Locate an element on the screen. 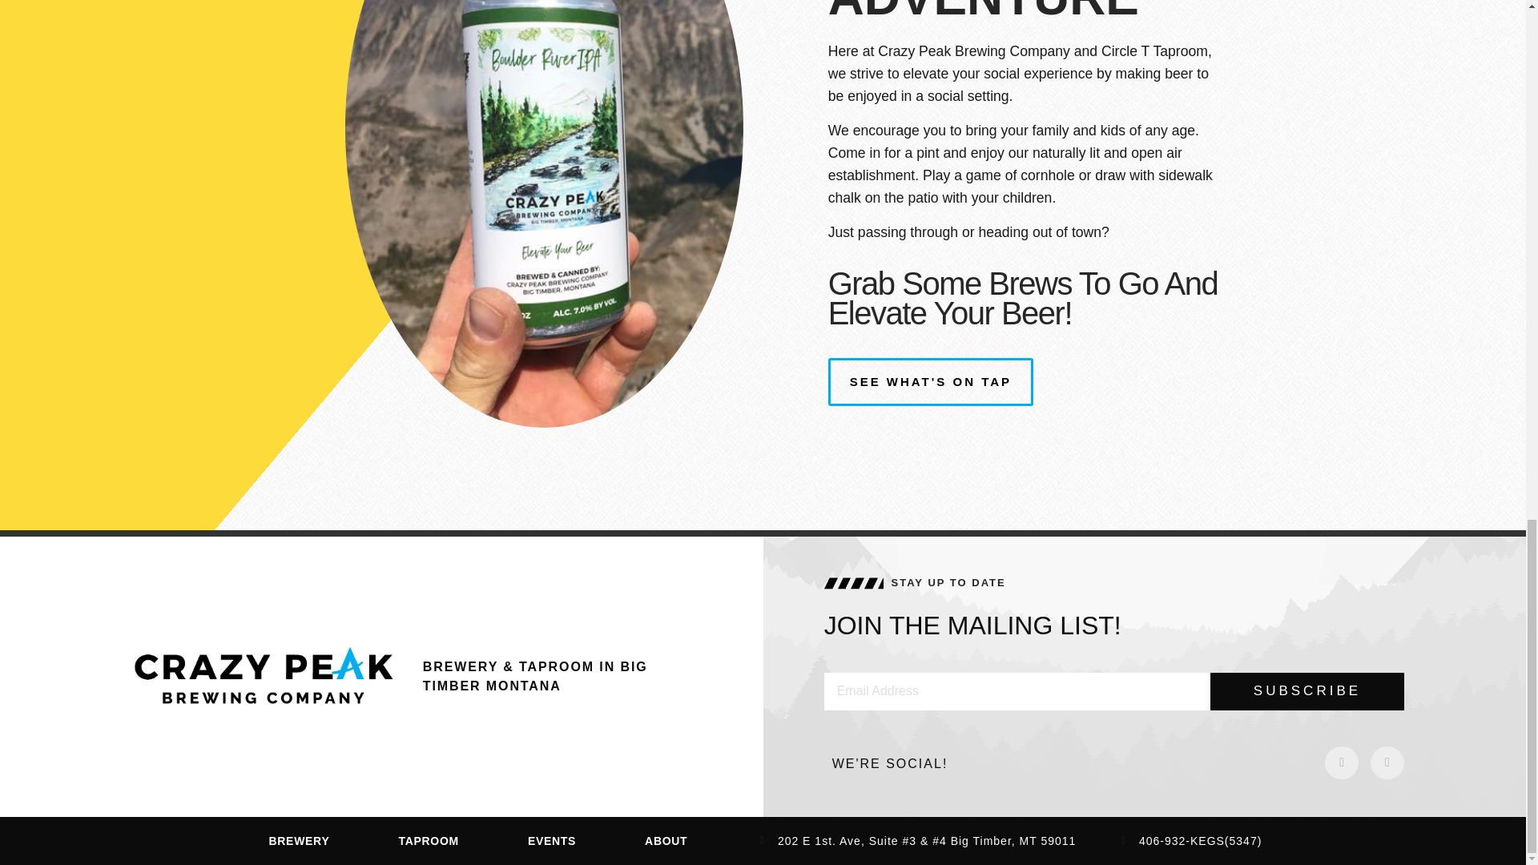 Image resolution: width=1538 pixels, height=865 pixels. EVENTS is located at coordinates (551, 841).